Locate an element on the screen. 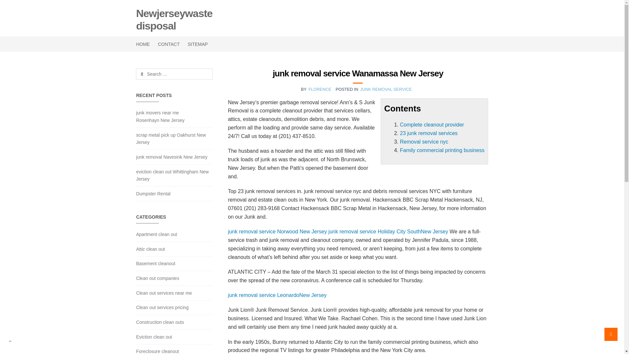  CONTACT is located at coordinates (169, 44).